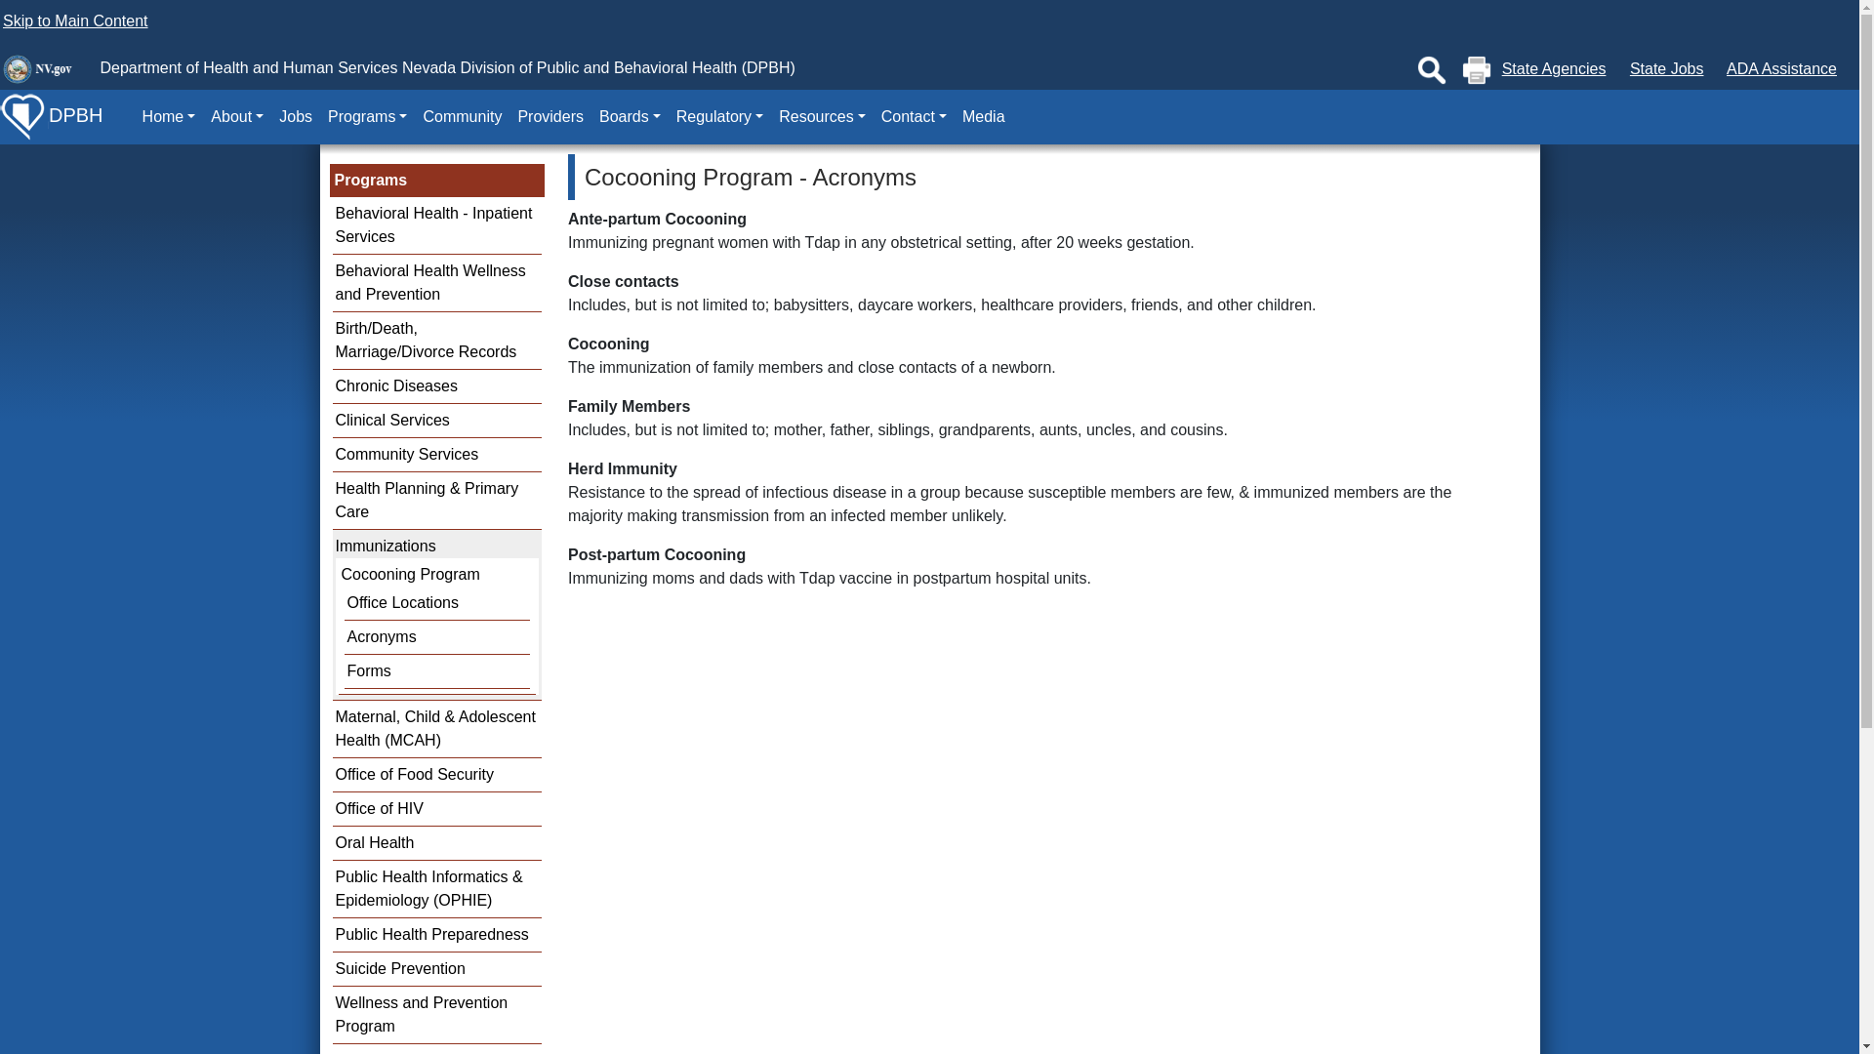 Image resolution: width=1874 pixels, height=1054 pixels. I want to click on Americans With Disabilities Act, so click(1780, 68).